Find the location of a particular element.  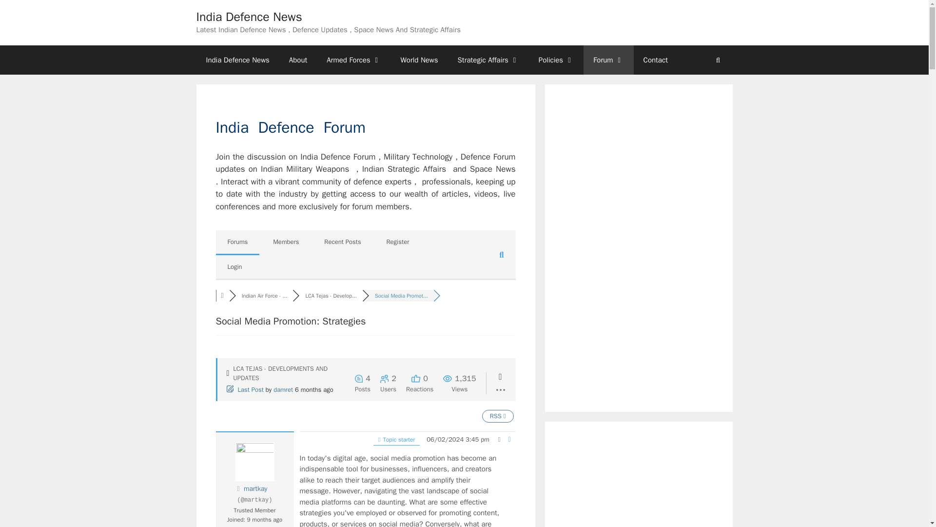

LCA Tejas - Developments And Updates is located at coordinates (331, 296).